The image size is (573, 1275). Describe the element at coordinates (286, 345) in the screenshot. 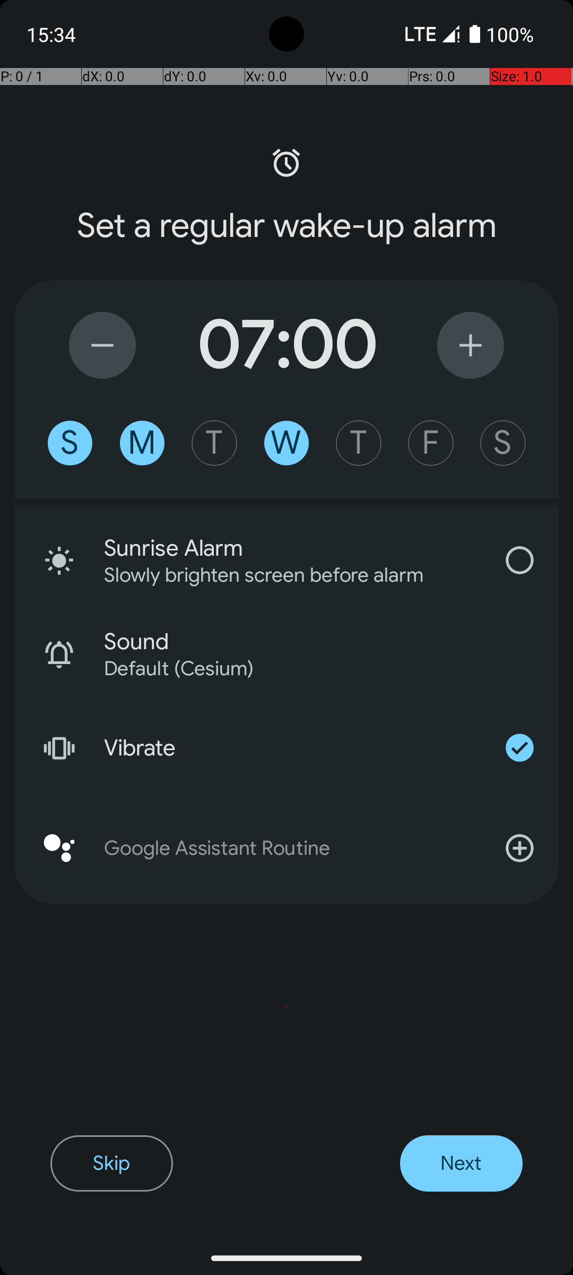

I see `07:00` at that location.